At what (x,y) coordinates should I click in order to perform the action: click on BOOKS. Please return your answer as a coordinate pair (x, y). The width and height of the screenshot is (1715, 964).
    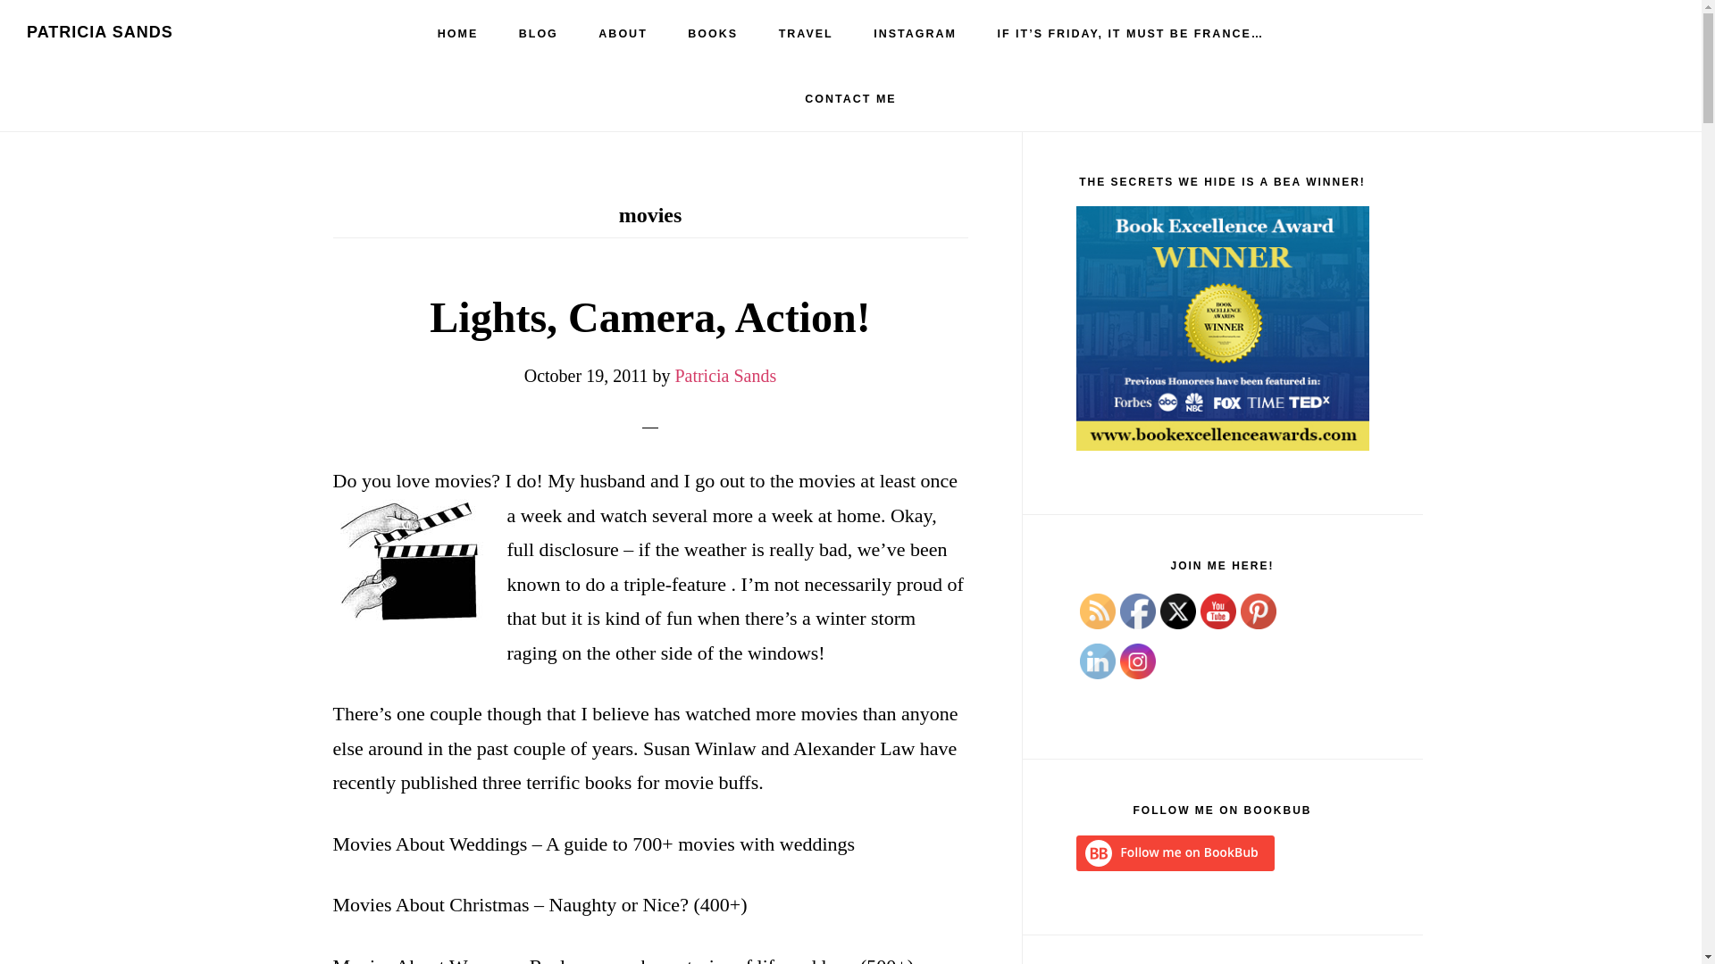
    Looking at the image, I should click on (713, 34).